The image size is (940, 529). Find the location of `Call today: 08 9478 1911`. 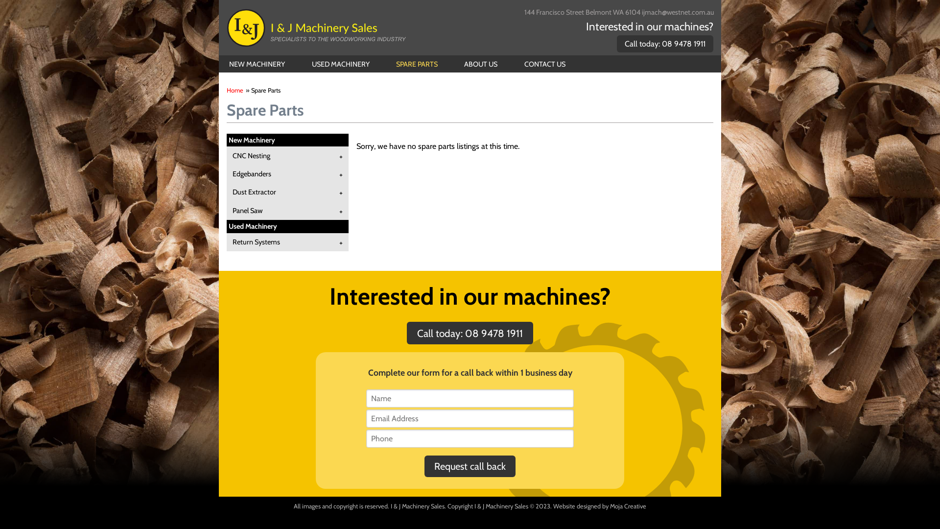

Call today: 08 9478 1911 is located at coordinates (470, 333).